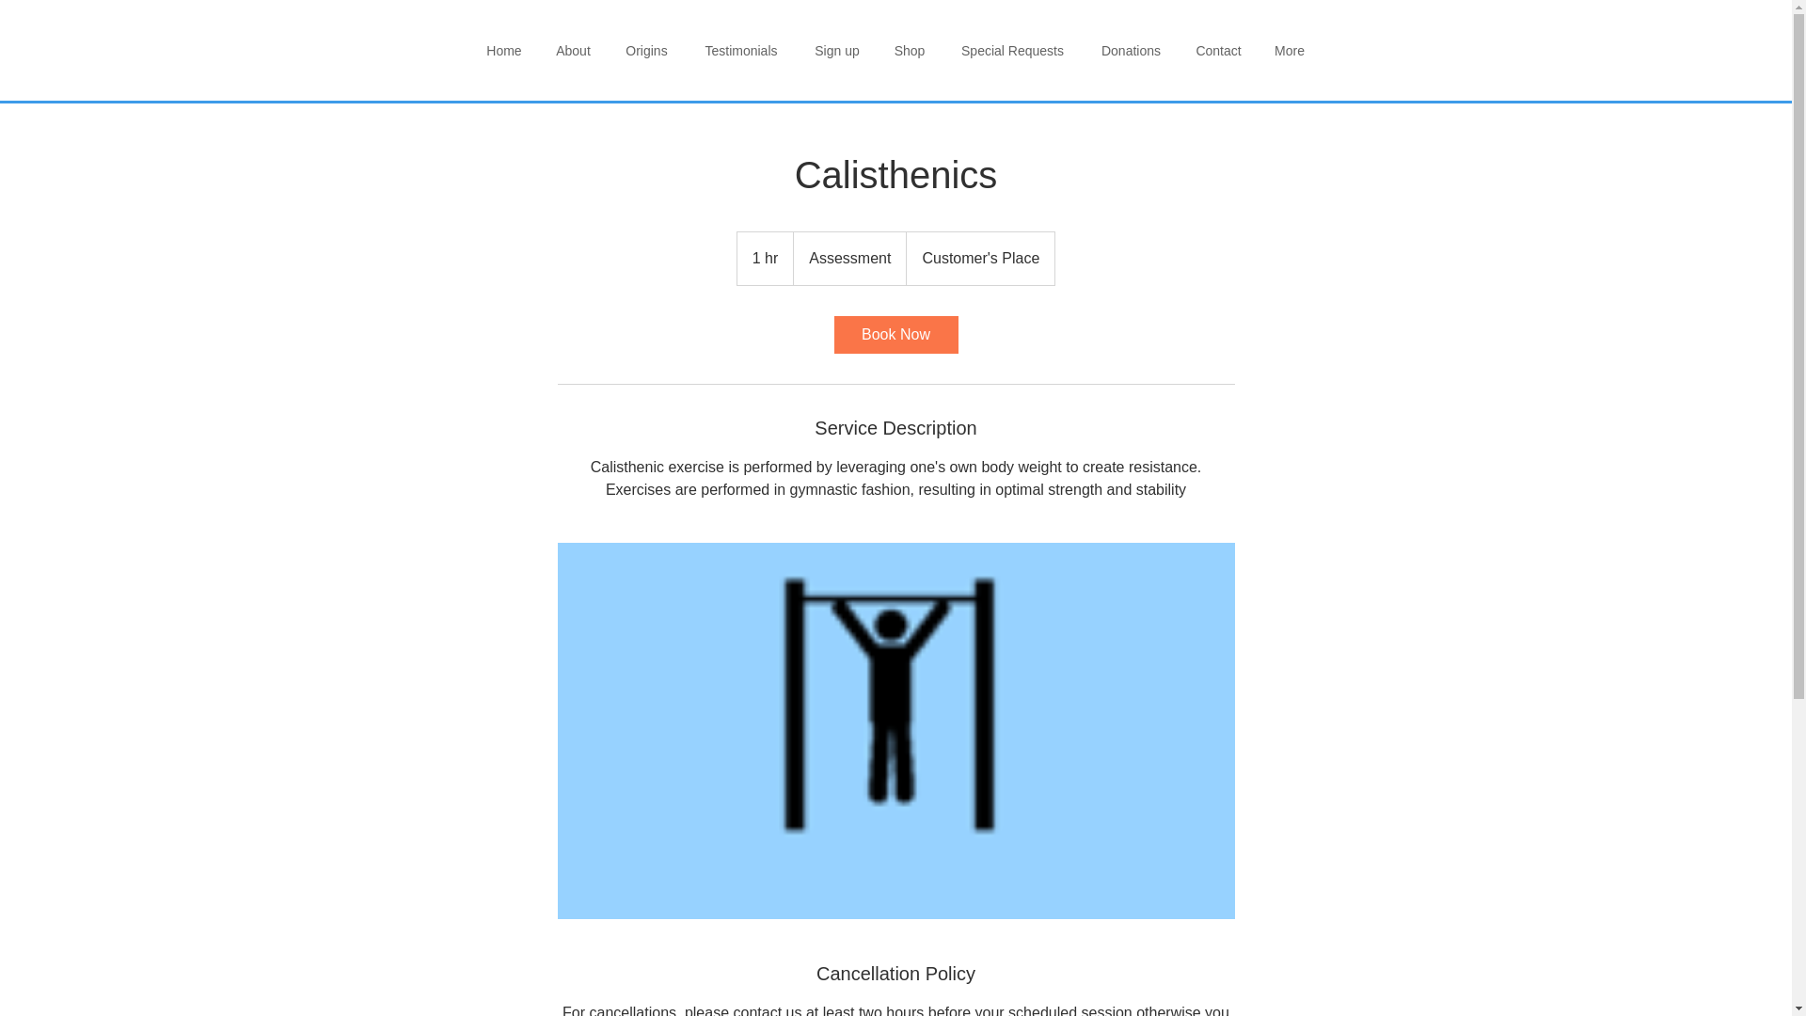 This screenshot has width=1806, height=1016. Describe the element at coordinates (909, 51) in the screenshot. I see `Shop` at that location.